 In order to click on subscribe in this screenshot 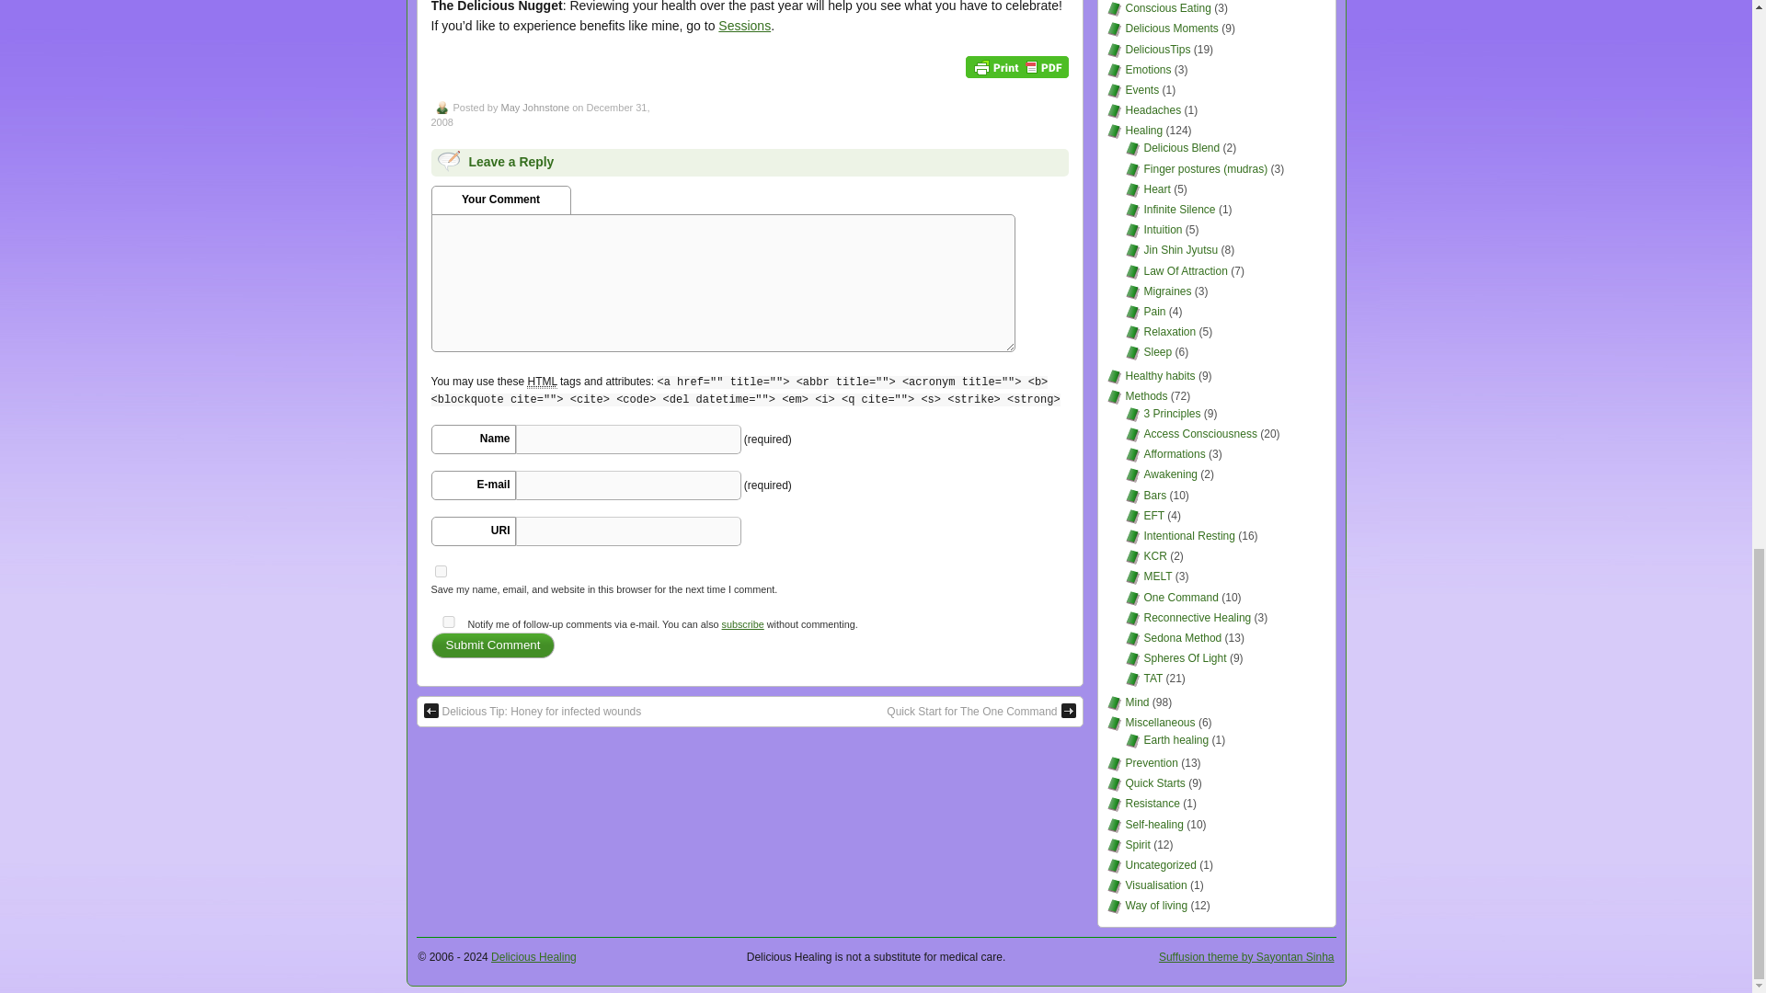, I will do `click(743, 623)`.